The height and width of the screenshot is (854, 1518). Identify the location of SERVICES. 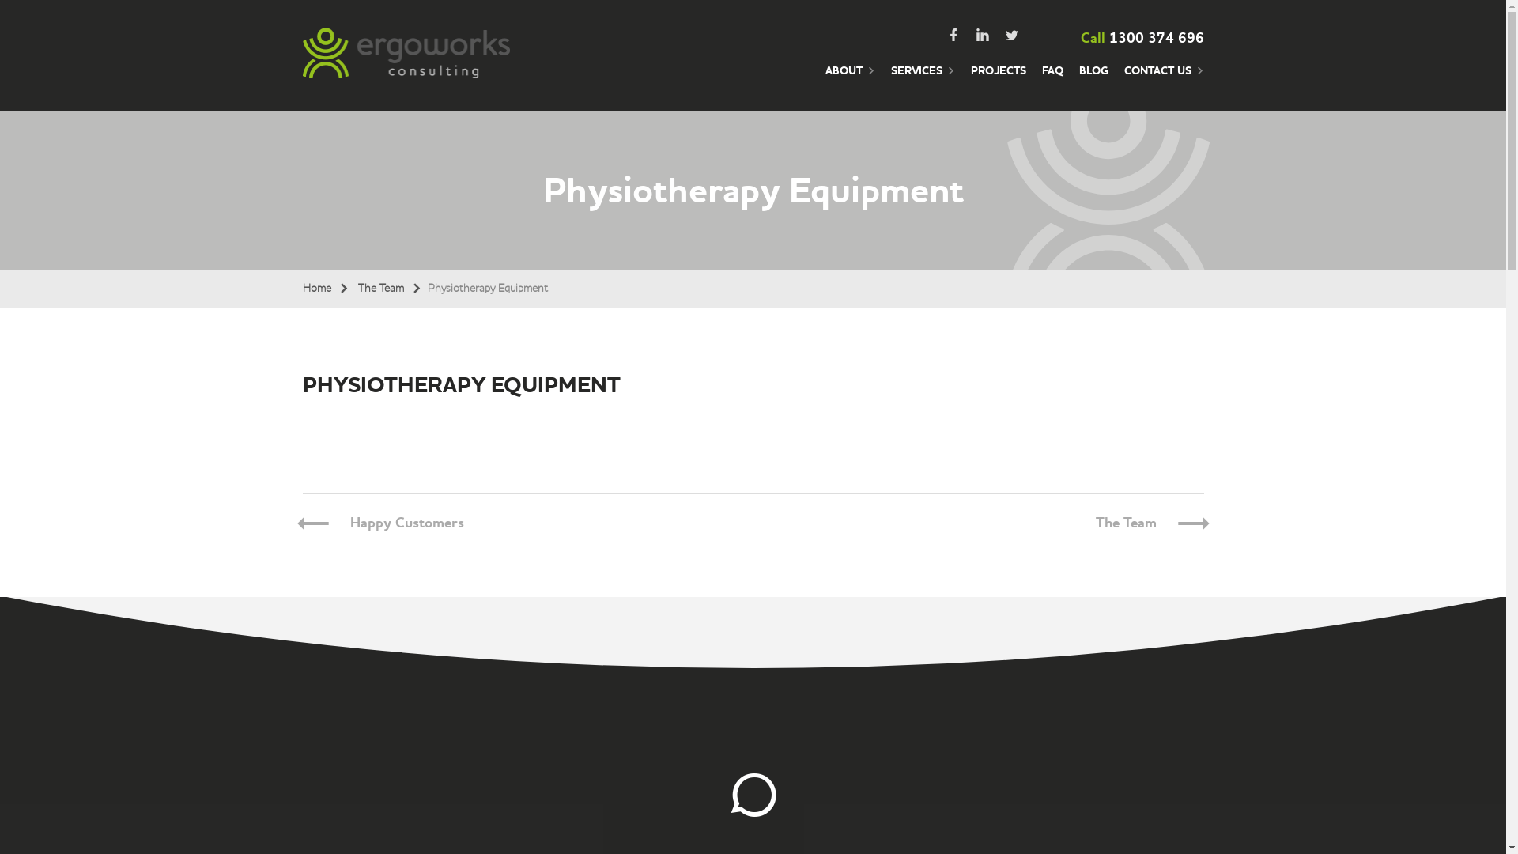
(922, 79).